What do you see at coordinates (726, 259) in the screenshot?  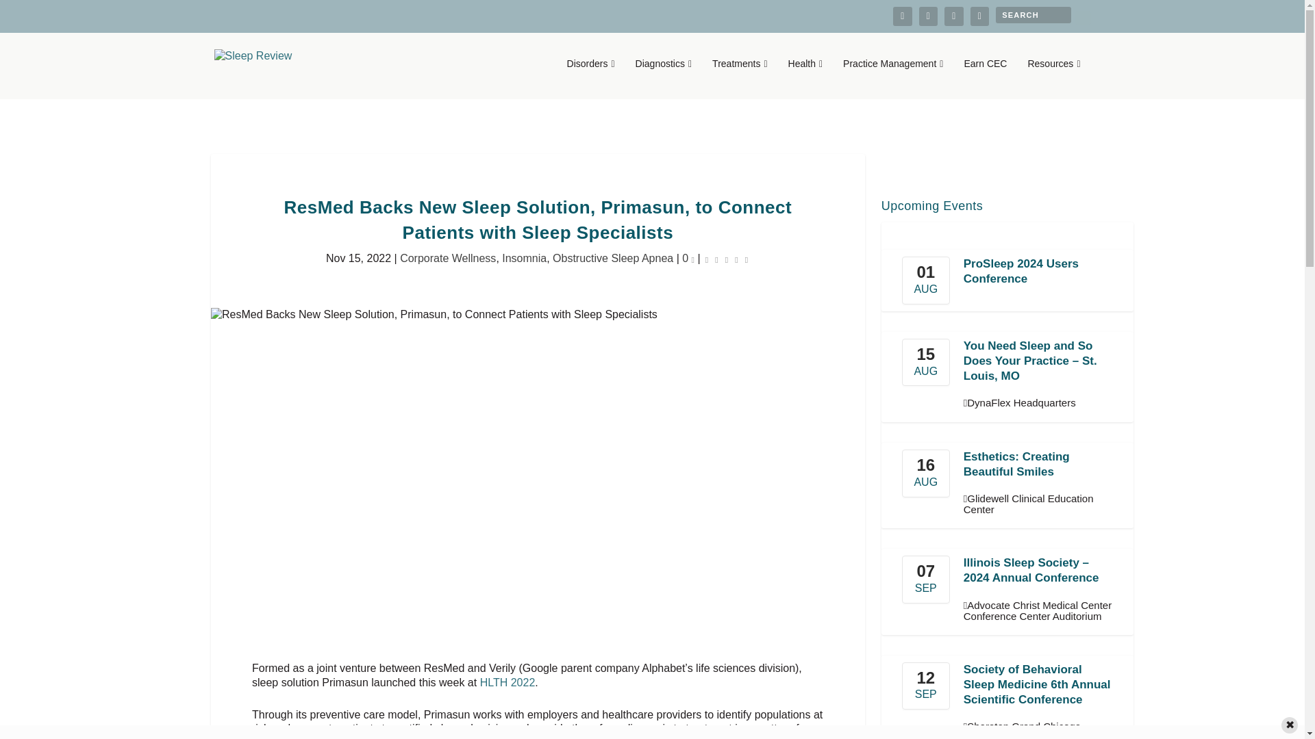 I see `Rating: 0.00` at bounding box center [726, 259].